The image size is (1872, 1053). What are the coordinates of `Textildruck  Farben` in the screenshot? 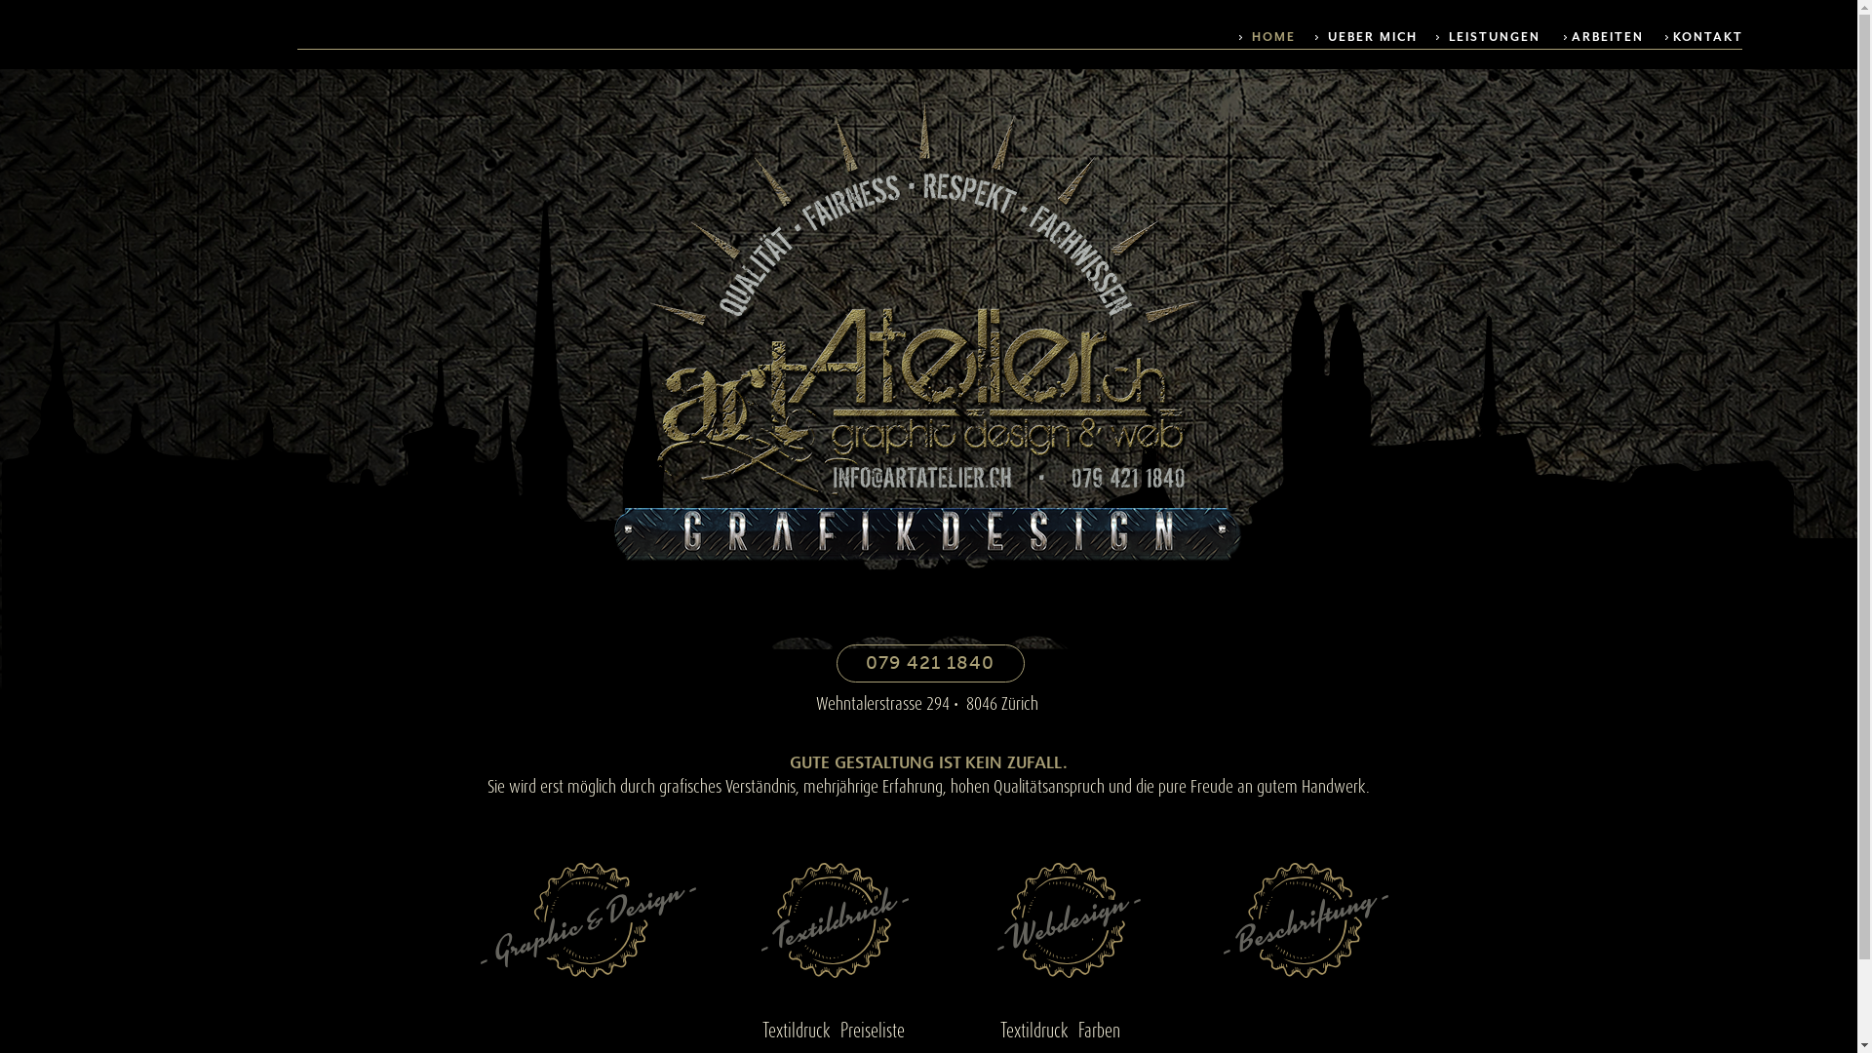 It's located at (1061, 1030).